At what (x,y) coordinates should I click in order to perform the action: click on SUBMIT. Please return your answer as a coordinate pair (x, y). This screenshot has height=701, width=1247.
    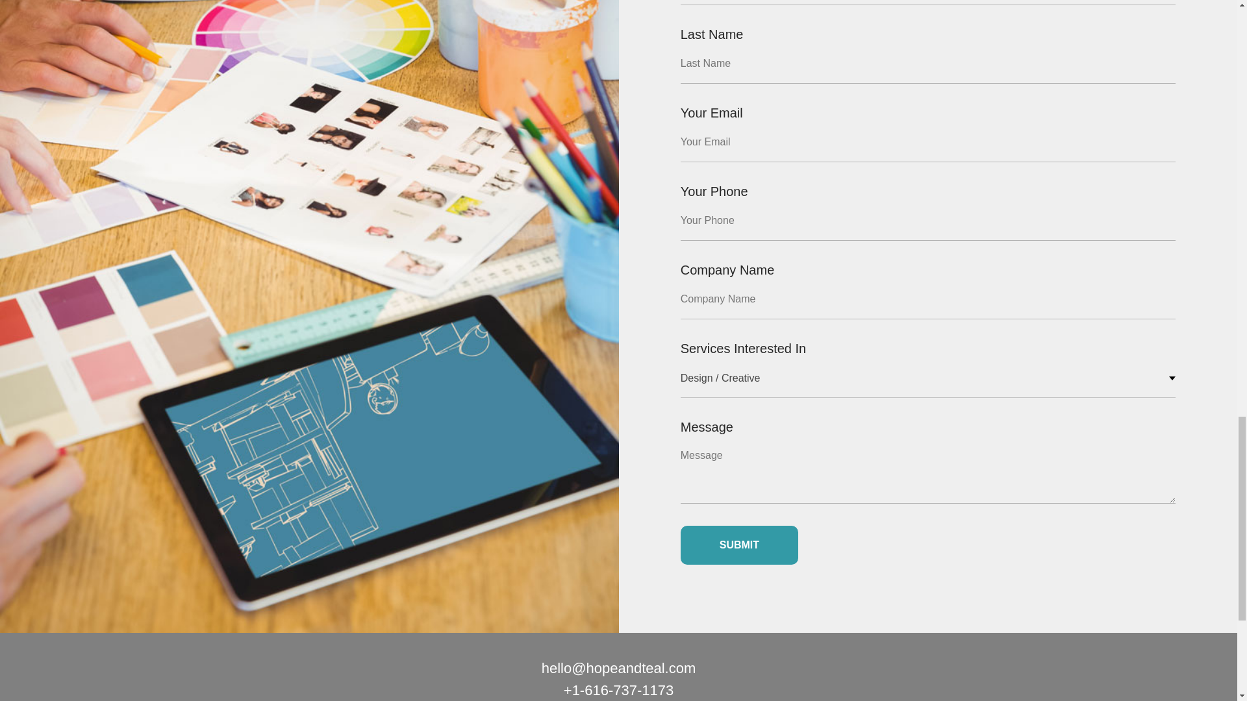
    Looking at the image, I should click on (739, 545).